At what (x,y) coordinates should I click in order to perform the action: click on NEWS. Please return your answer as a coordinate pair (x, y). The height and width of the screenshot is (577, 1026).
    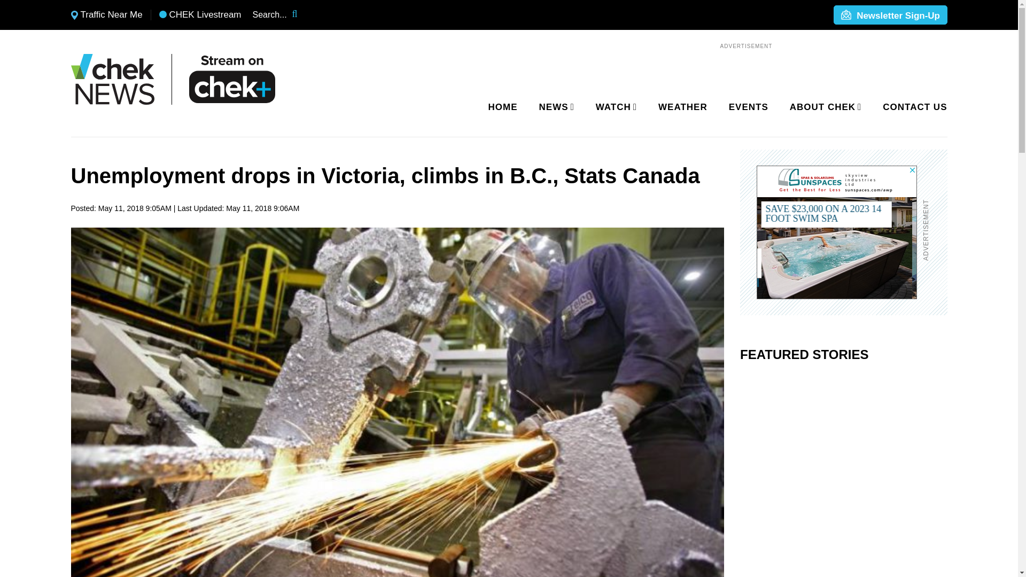
    Looking at the image, I should click on (555, 107).